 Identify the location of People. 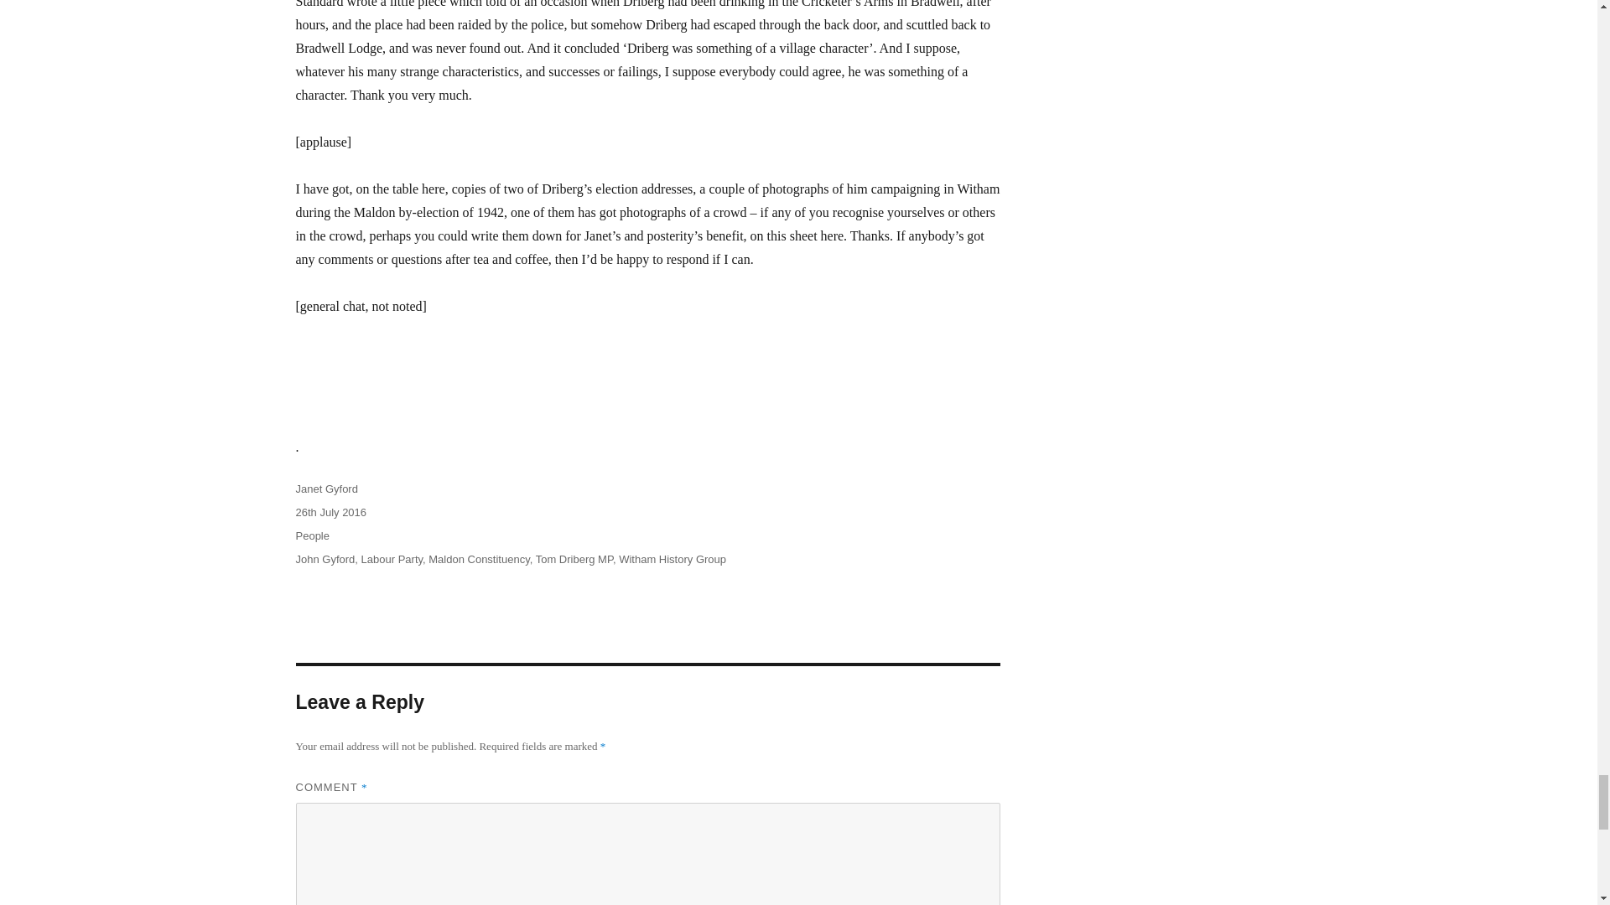
(311, 535).